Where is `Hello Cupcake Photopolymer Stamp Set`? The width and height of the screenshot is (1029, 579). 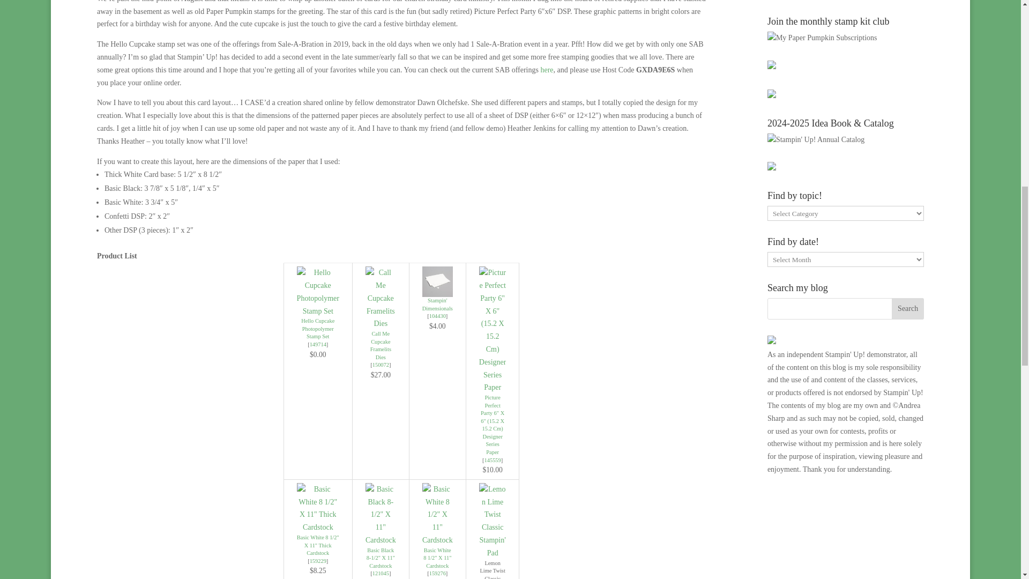 Hello Cupcake Photopolymer Stamp Set is located at coordinates (318, 328).